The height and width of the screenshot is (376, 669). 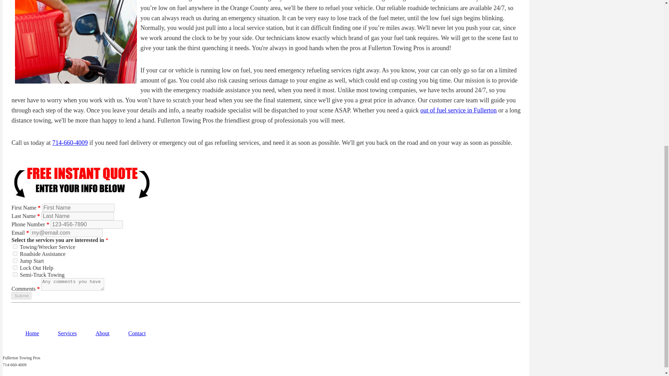 I want to click on car jump start, so click(x=15, y=260).